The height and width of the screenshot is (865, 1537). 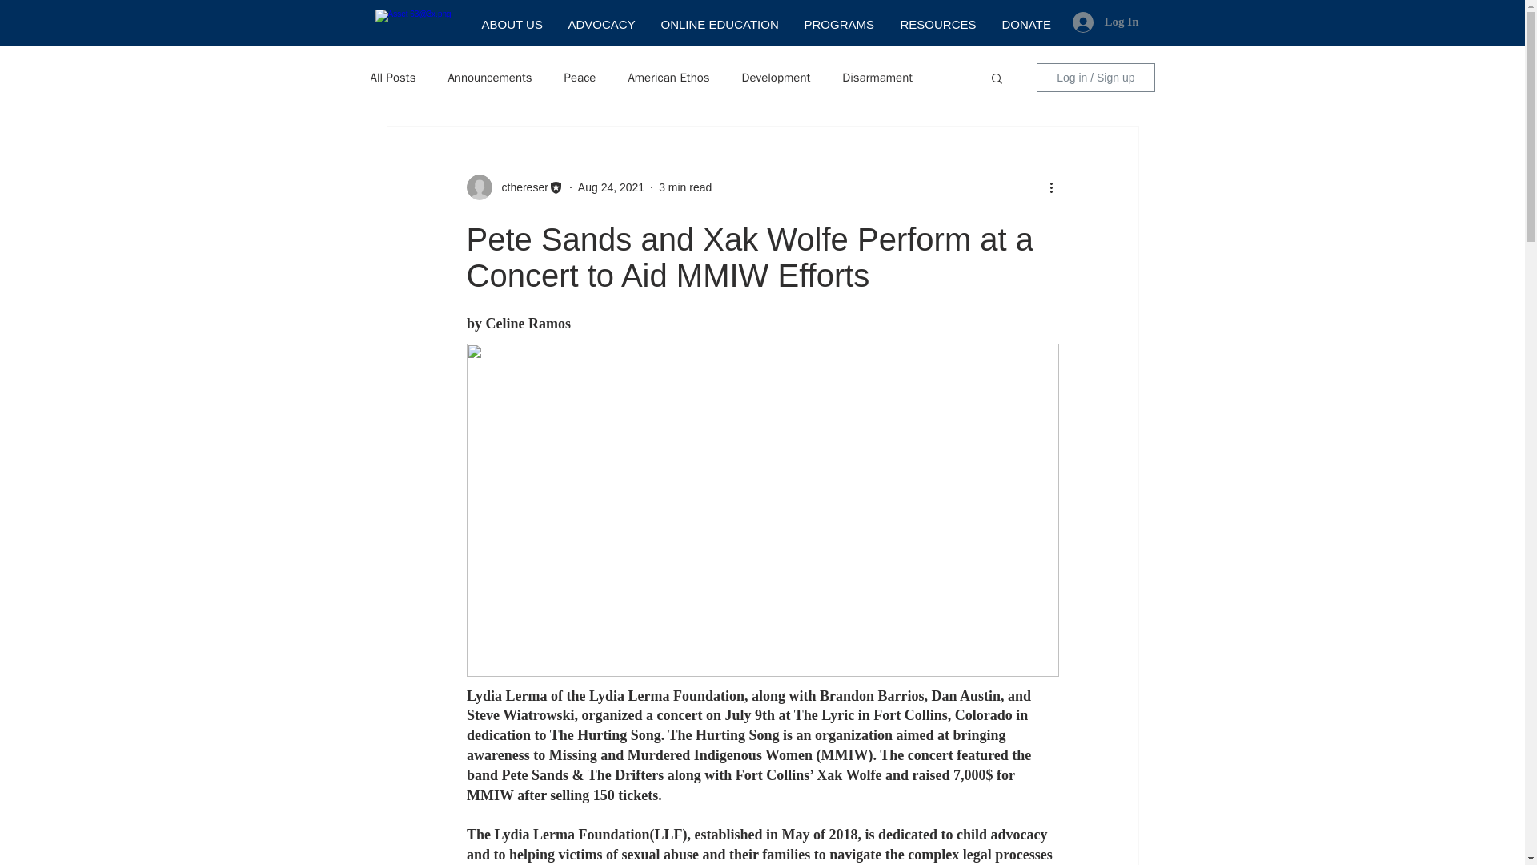 I want to click on Log In, so click(x=1106, y=21).